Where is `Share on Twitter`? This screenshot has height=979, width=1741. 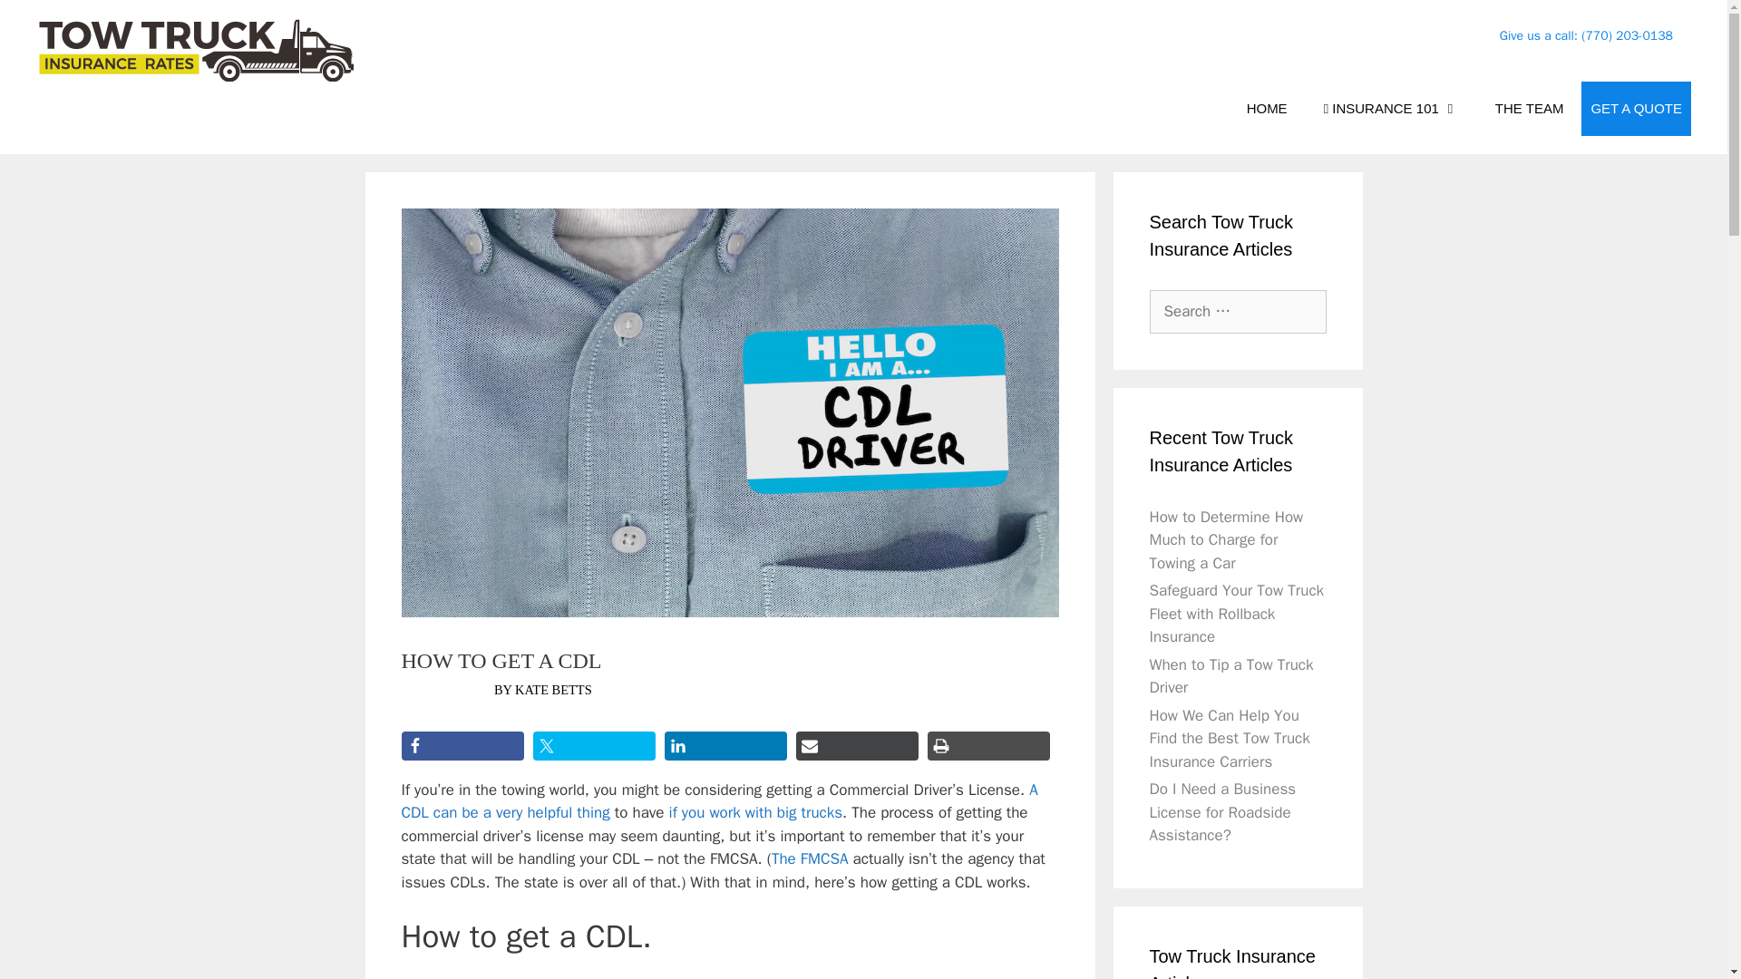
Share on Twitter is located at coordinates (594, 745).